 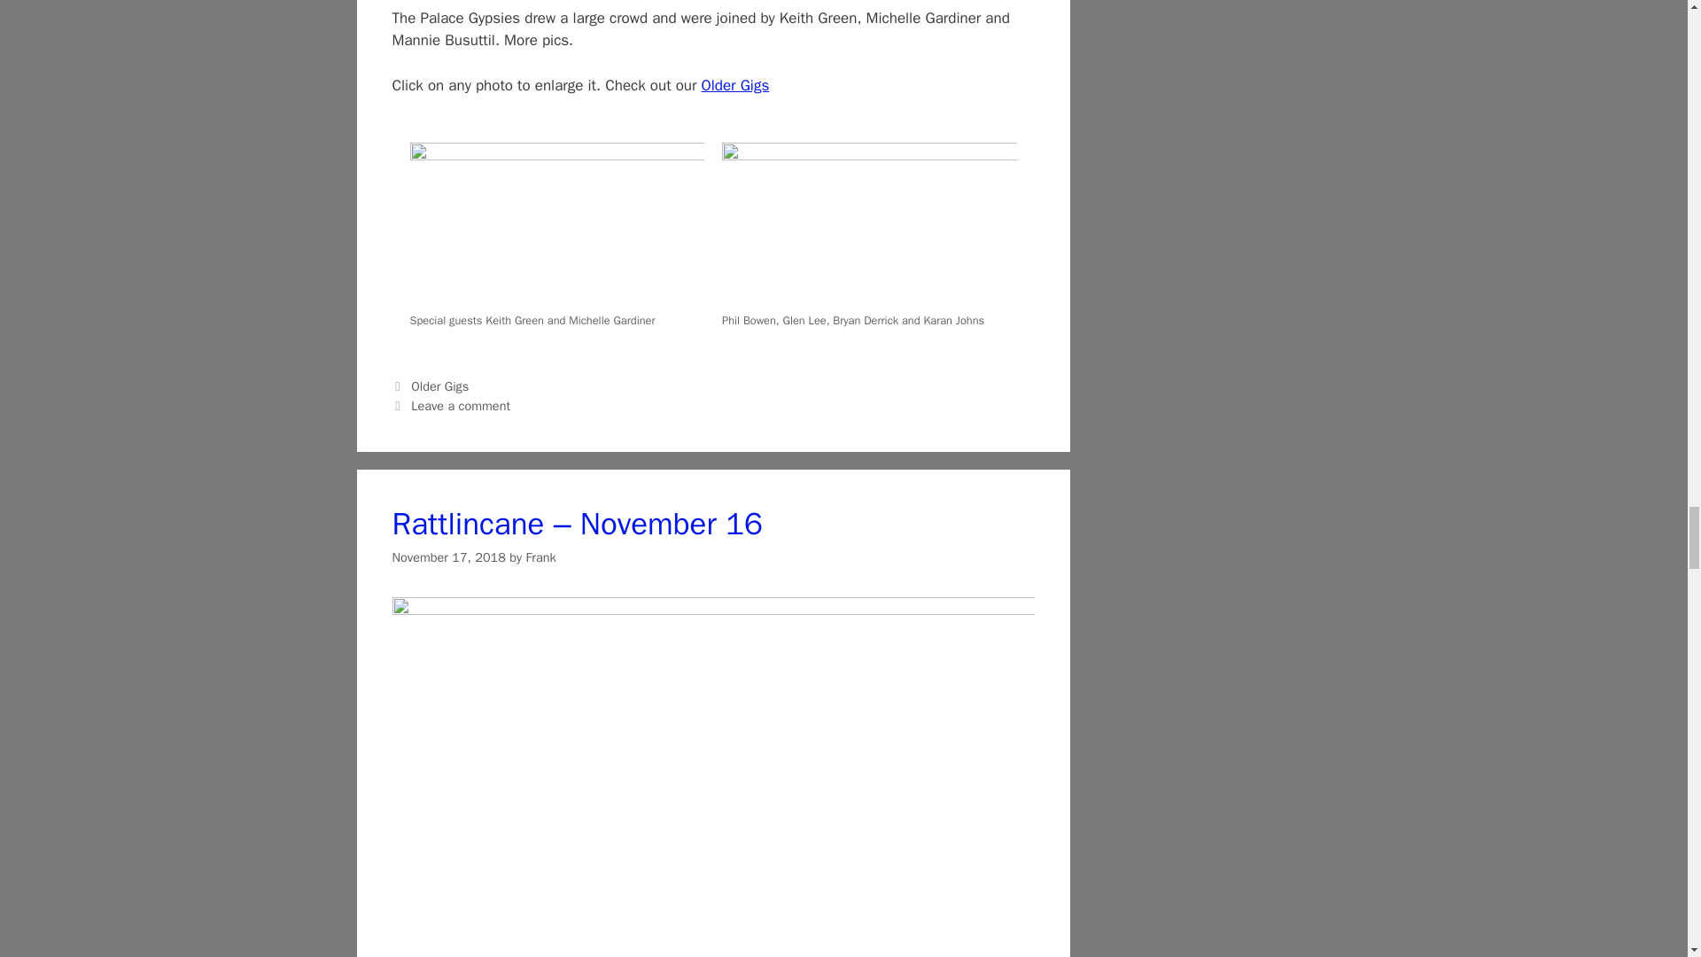 I want to click on View all posts by Frank, so click(x=540, y=556).